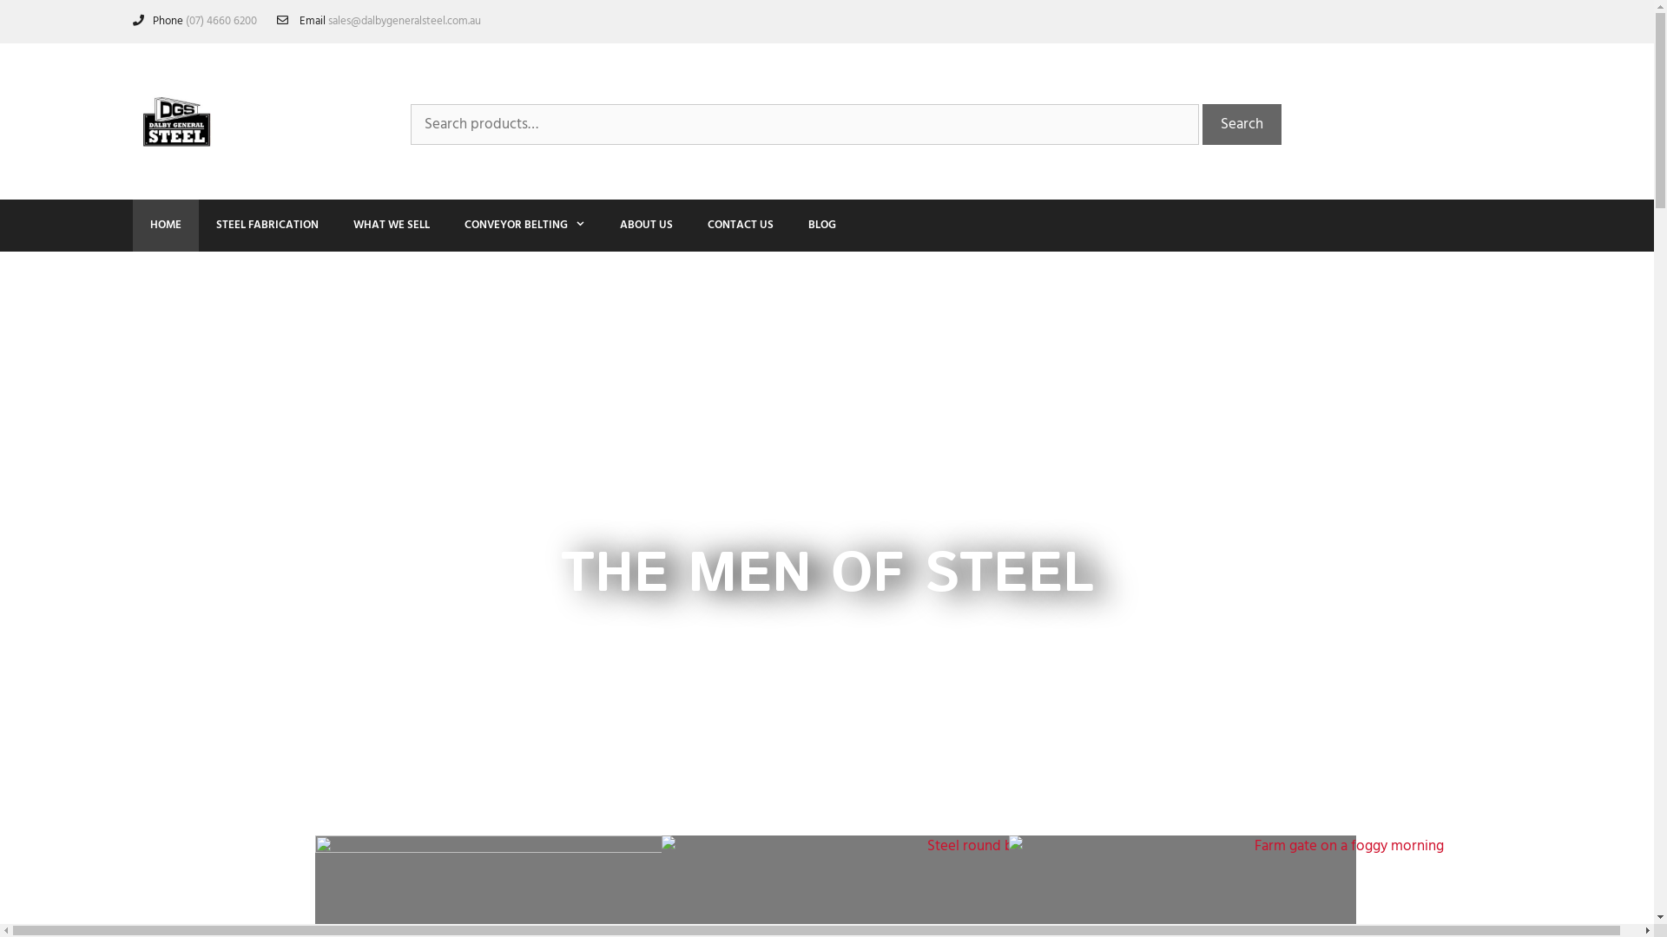 This screenshot has height=937, width=1667. I want to click on BLOG, so click(822, 226).